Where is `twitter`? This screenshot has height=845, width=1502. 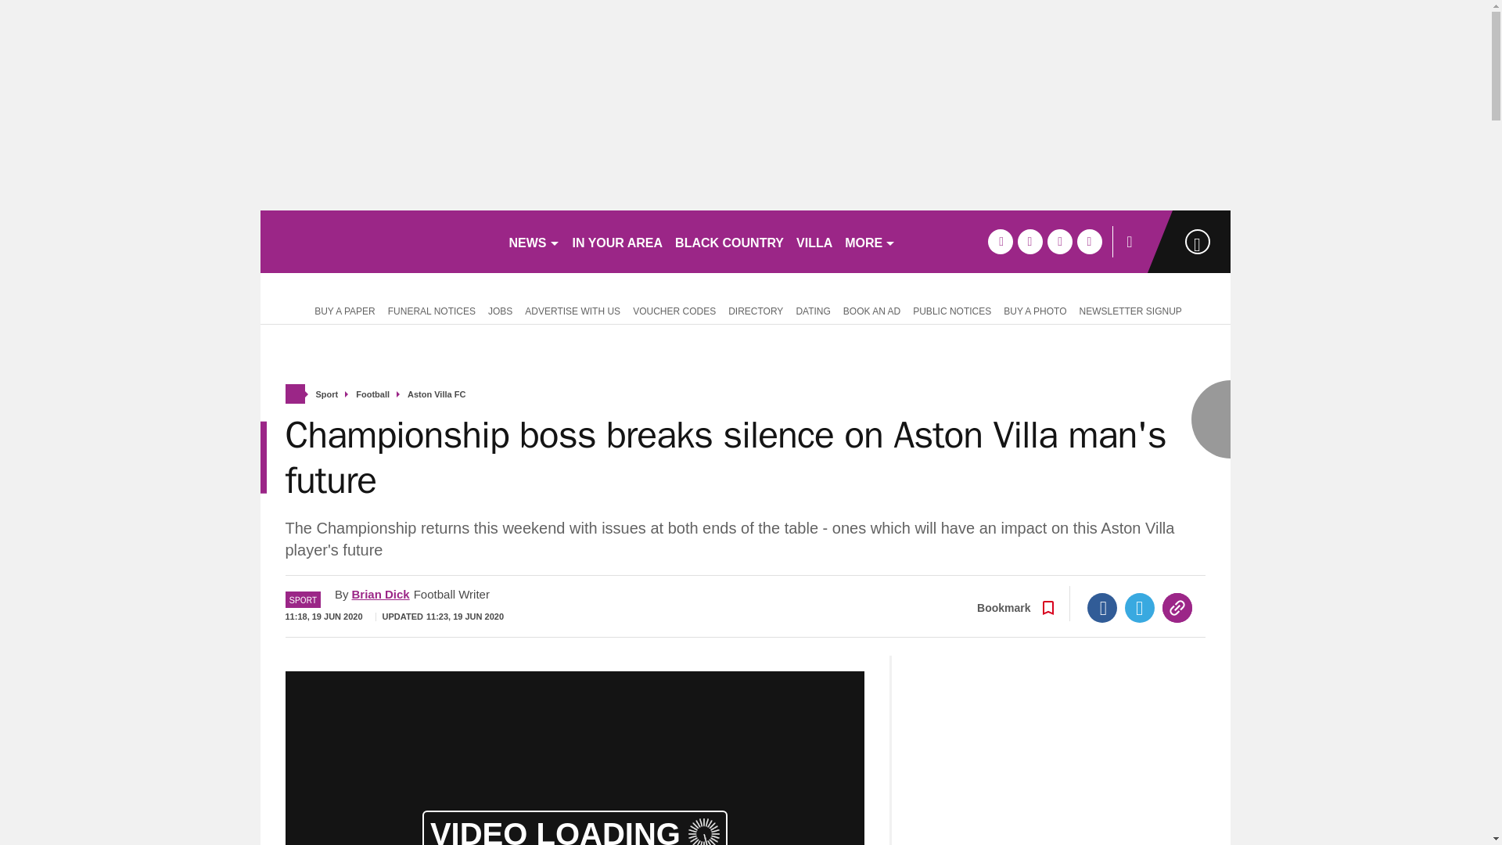
twitter is located at coordinates (1029, 241).